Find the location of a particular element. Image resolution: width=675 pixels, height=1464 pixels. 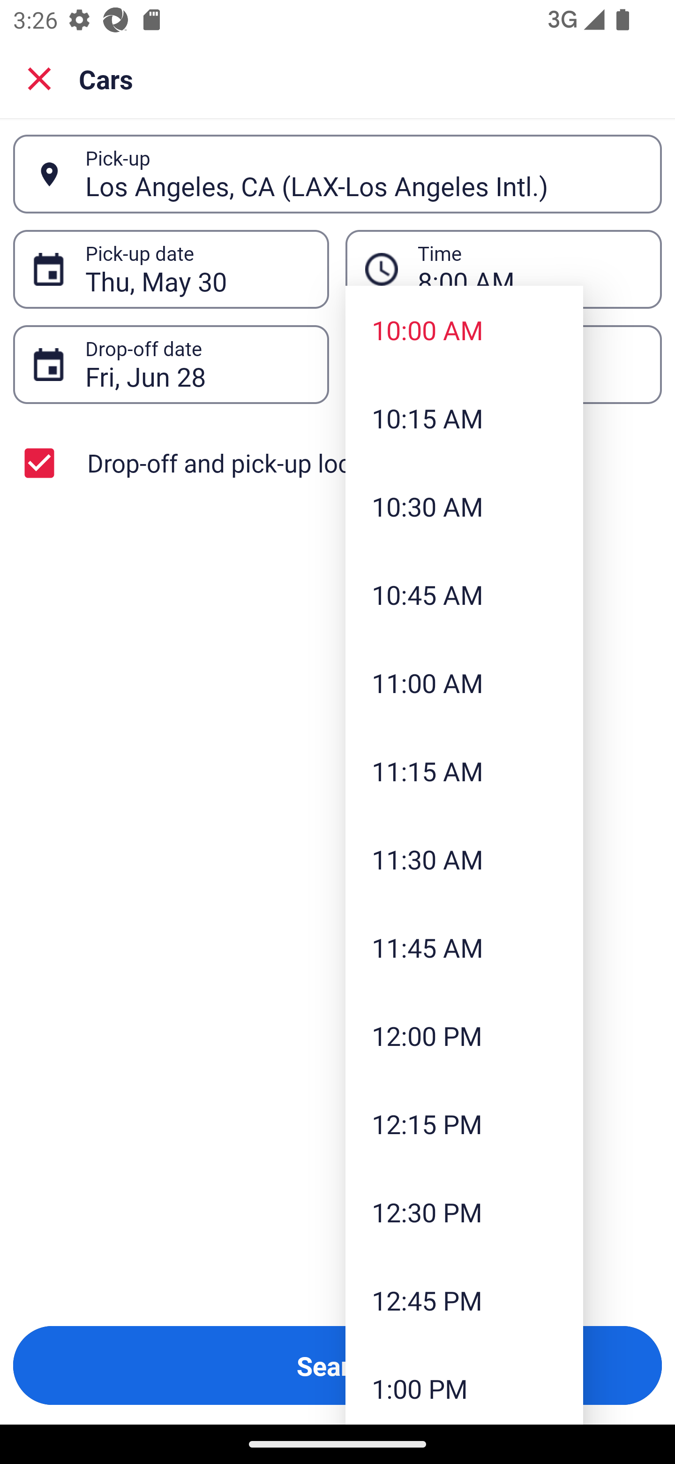

12:15 PM is located at coordinates (464, 1124).